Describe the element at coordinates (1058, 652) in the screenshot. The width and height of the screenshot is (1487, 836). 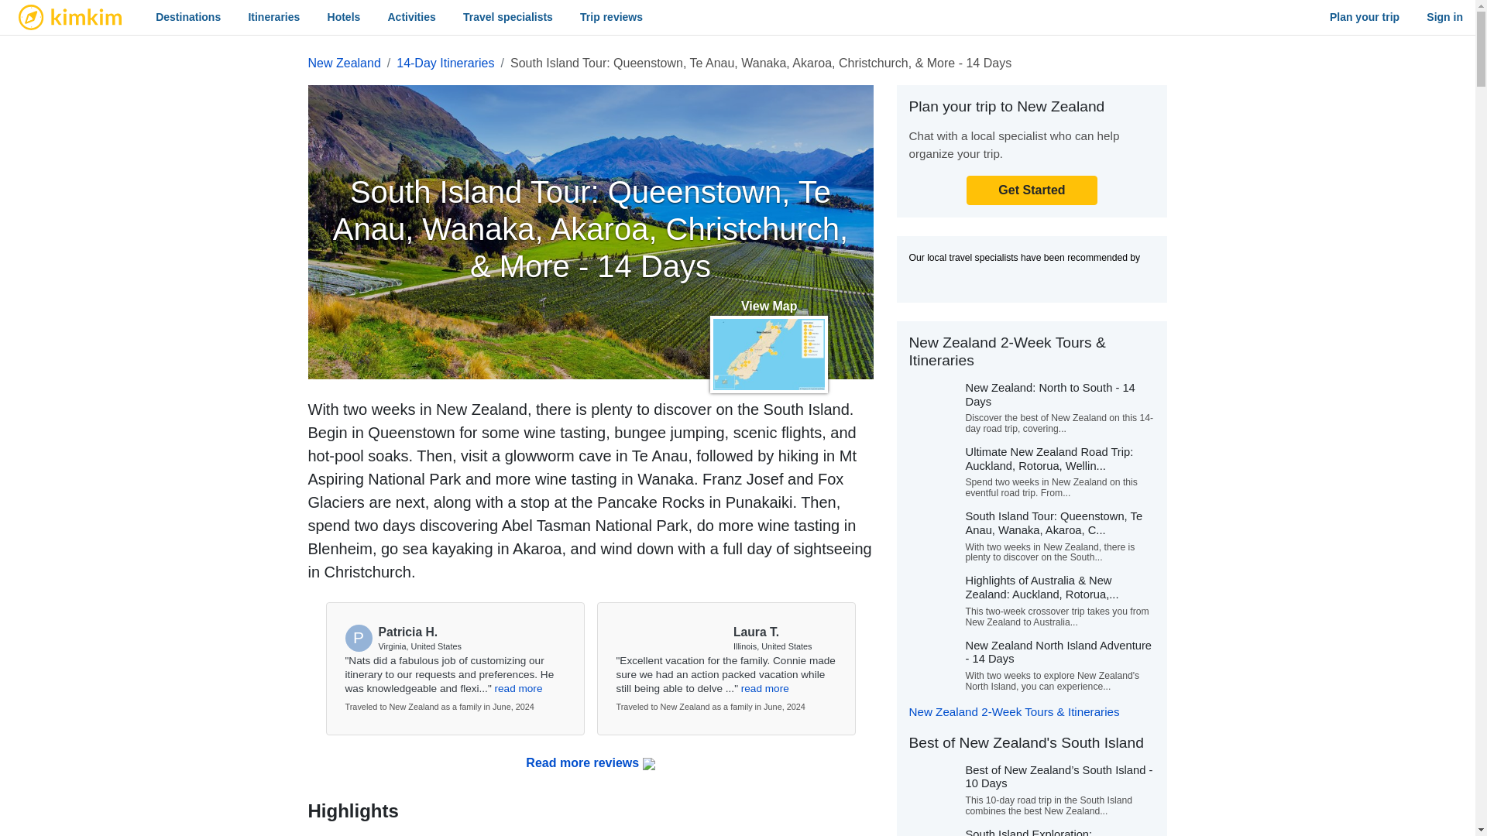
I see `New Zealand North Island Adventure - 14 Days` at that location.